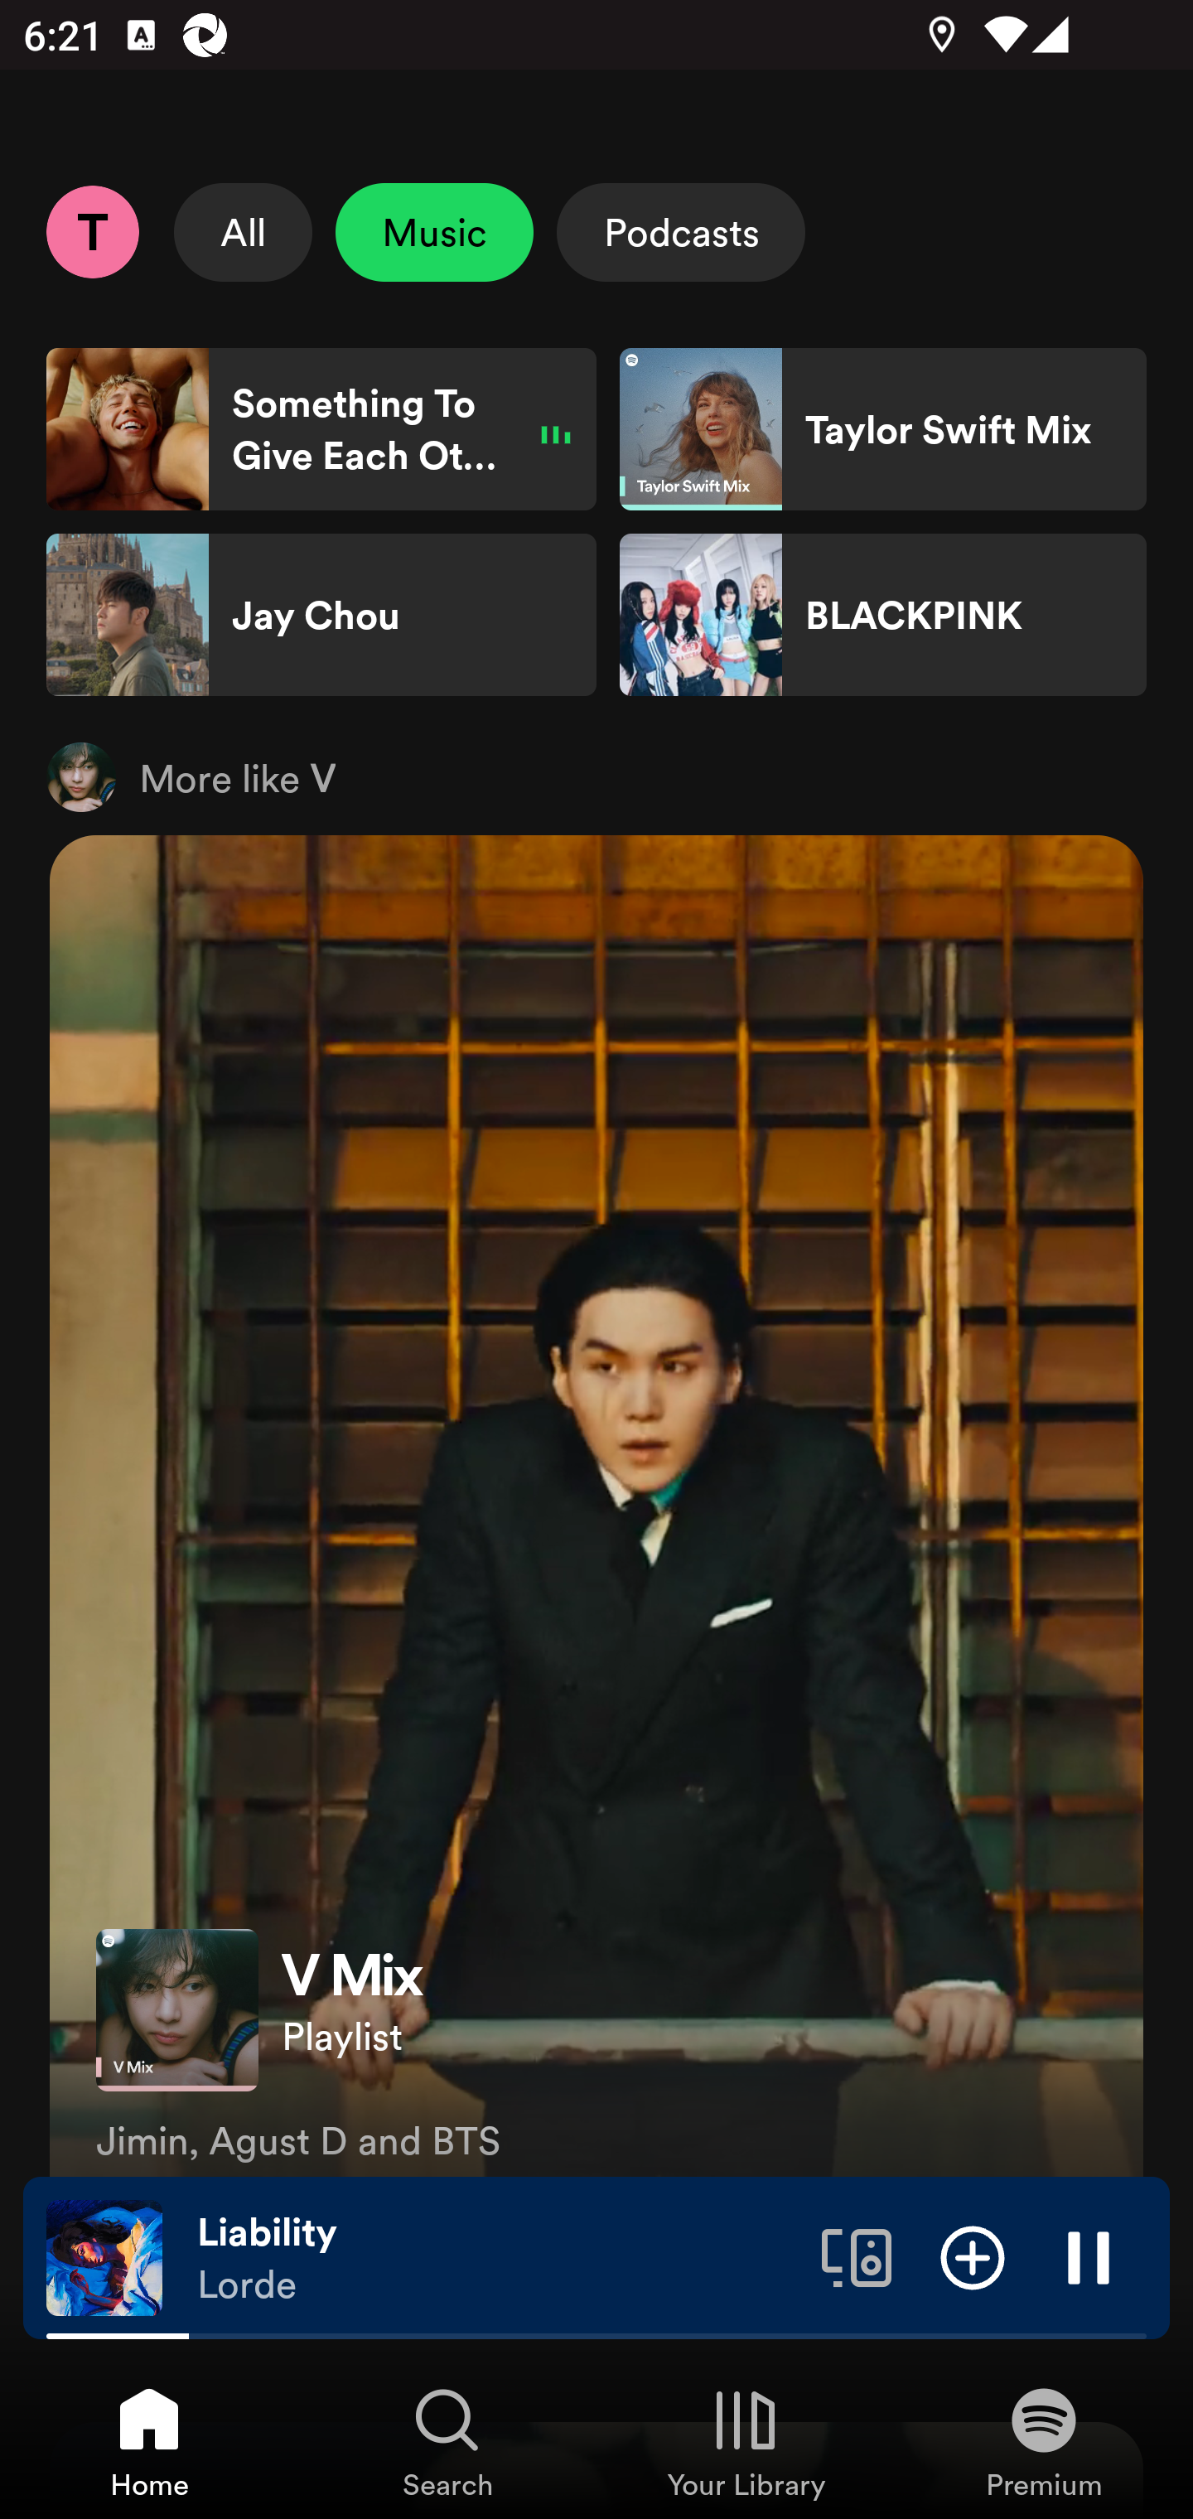 This screenshot has width=1193, height=2519. Describe the element at coordinates (681, 232) in the screenshot. I see `Podcasts Select Podcasts` at that location.